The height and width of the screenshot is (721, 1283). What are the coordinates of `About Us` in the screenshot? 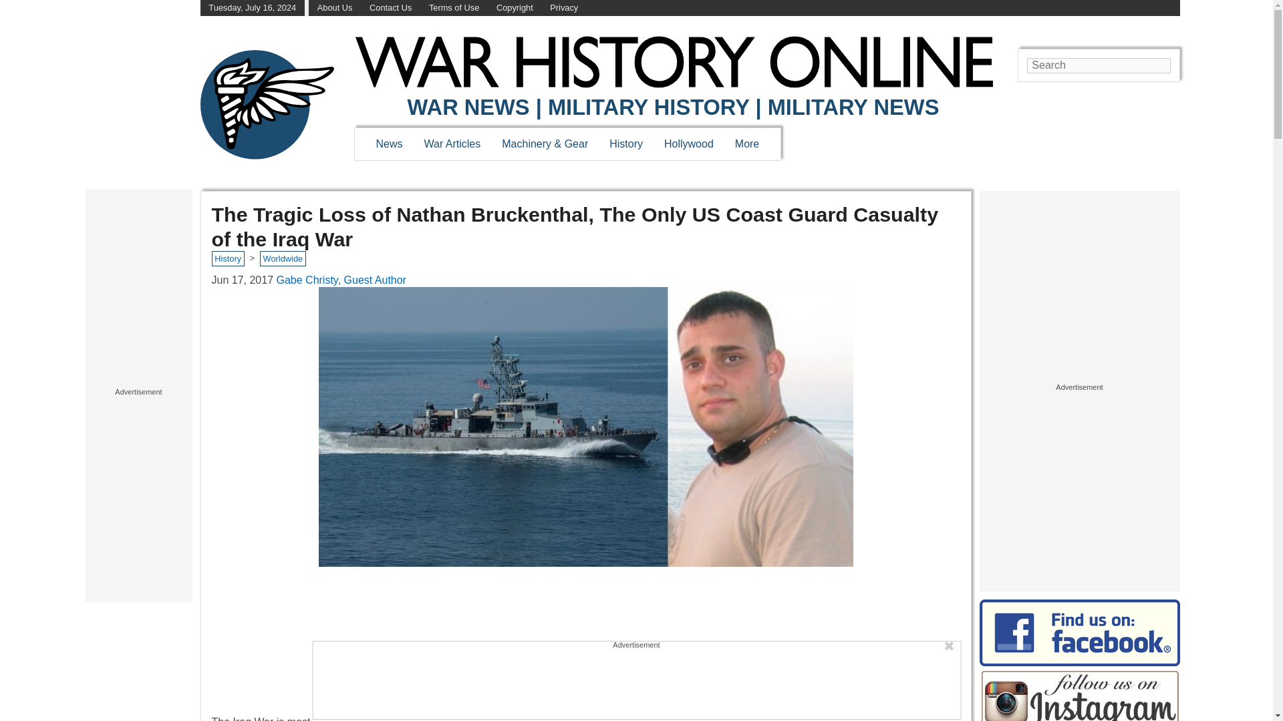 It's located at (335, 8).